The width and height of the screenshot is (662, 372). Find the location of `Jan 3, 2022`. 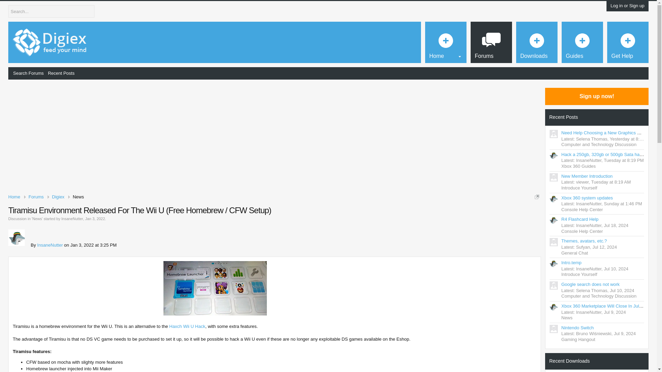

Jan 3, 2022 is located at coordinates (95, 218).